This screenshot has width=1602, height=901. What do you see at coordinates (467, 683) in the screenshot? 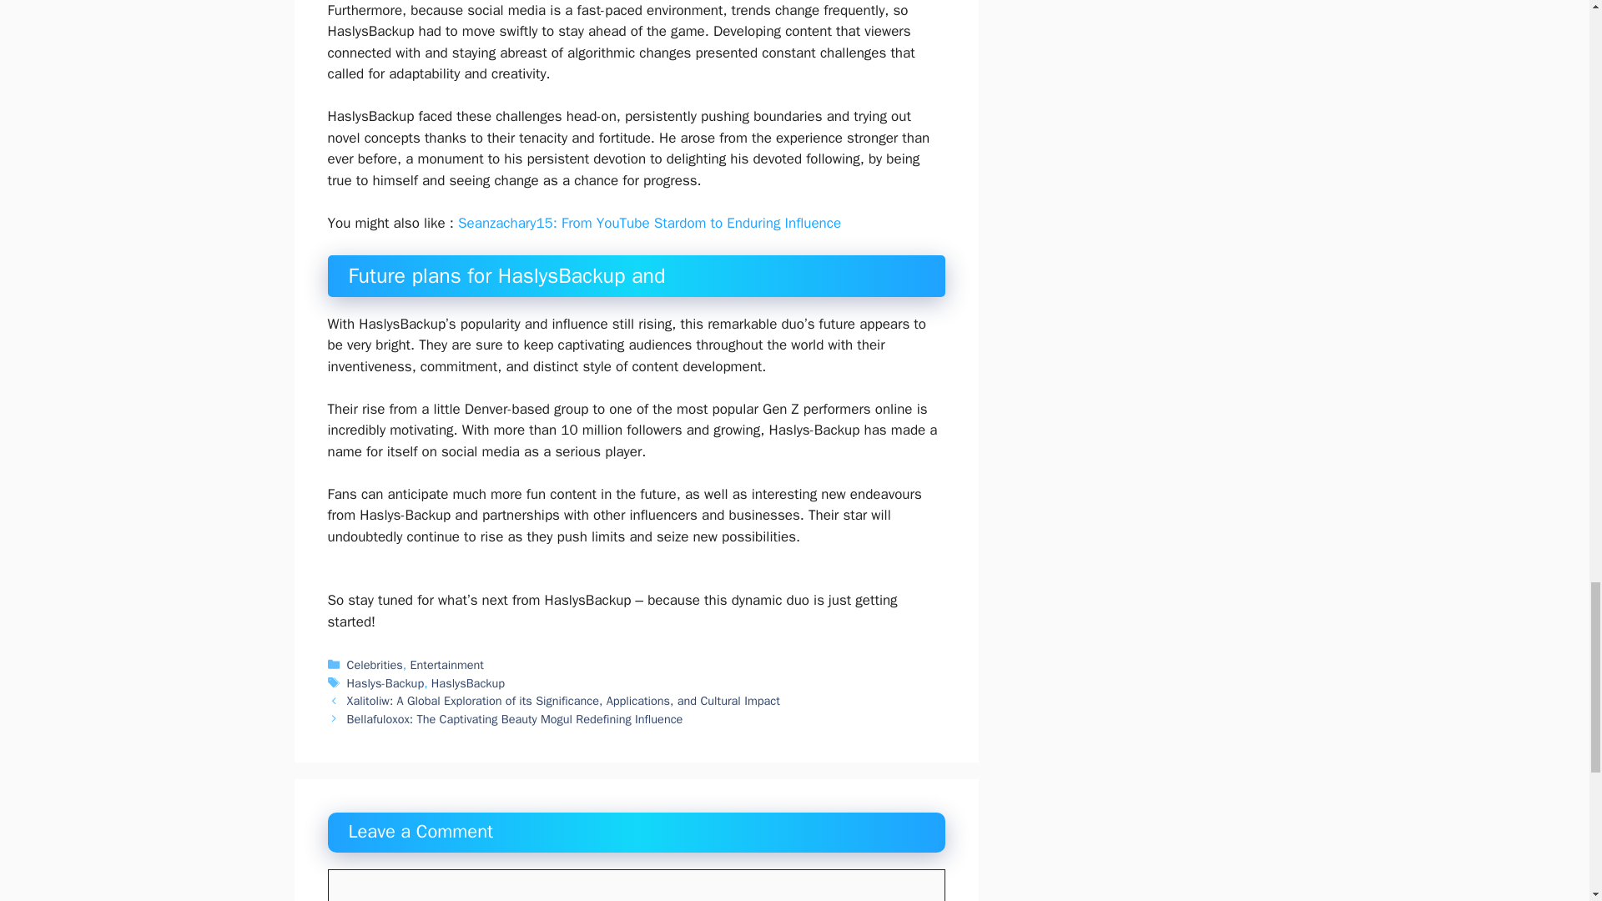
I see `HaslysBackup` at bounding box center [467, 683].